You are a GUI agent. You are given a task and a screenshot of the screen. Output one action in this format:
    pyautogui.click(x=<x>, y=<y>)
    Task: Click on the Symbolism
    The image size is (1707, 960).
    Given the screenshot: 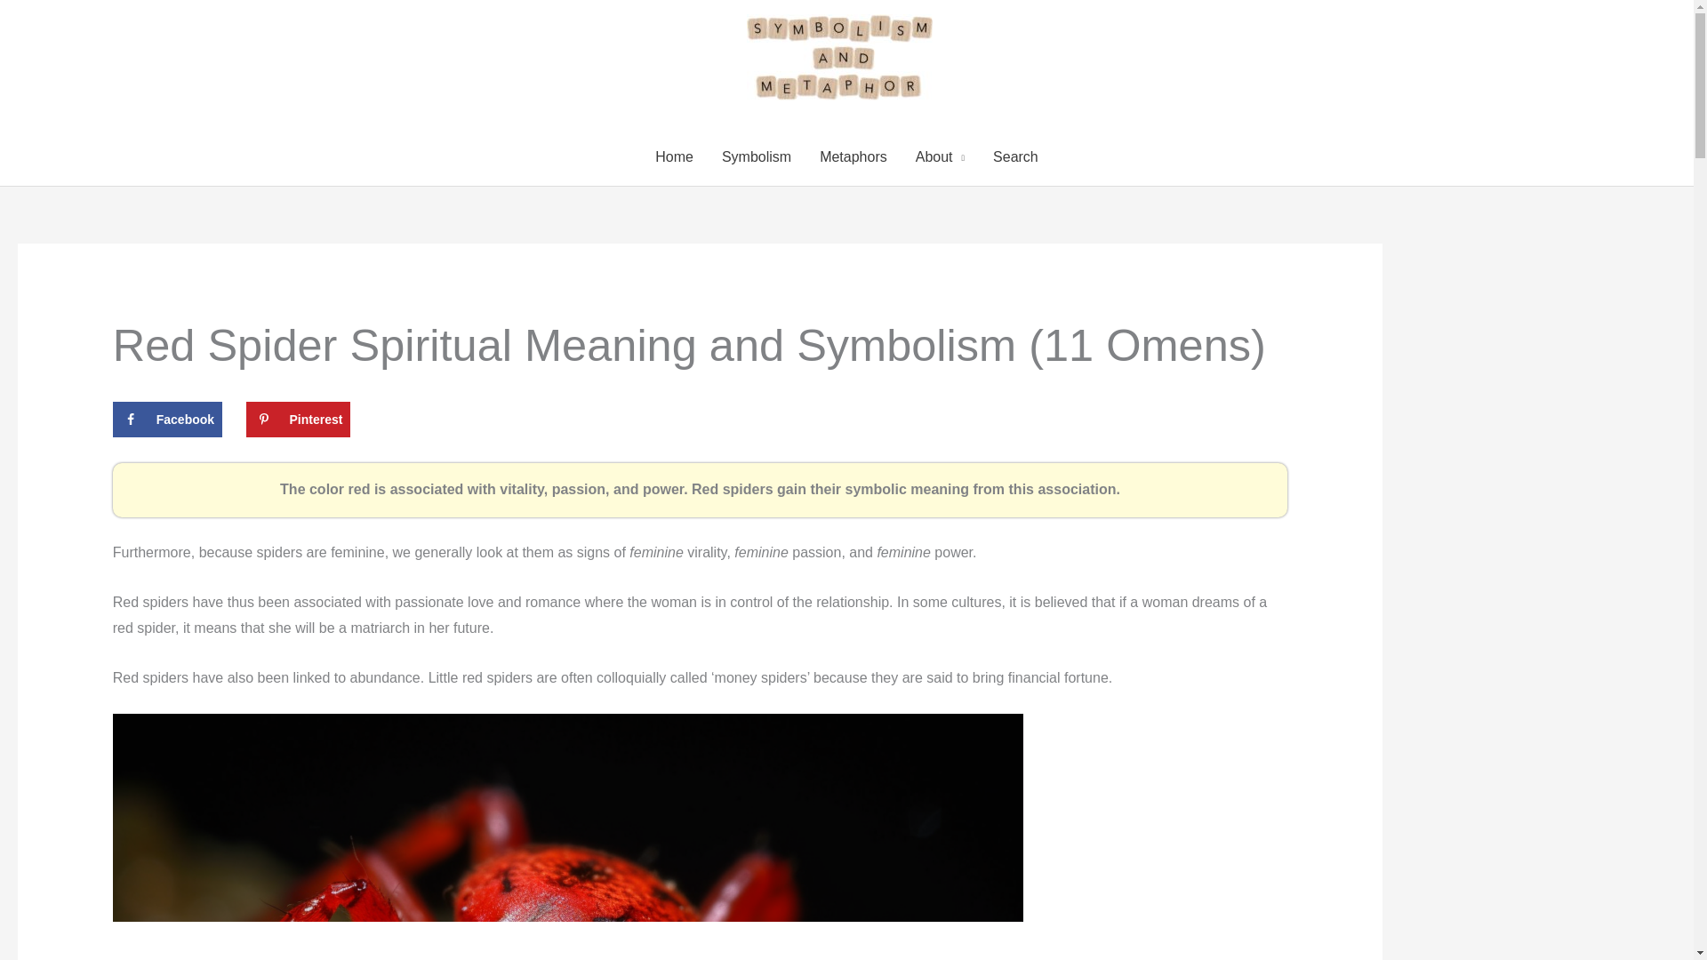 What is the action you would take?
    pyautogui.click(x=757, y=157)
    